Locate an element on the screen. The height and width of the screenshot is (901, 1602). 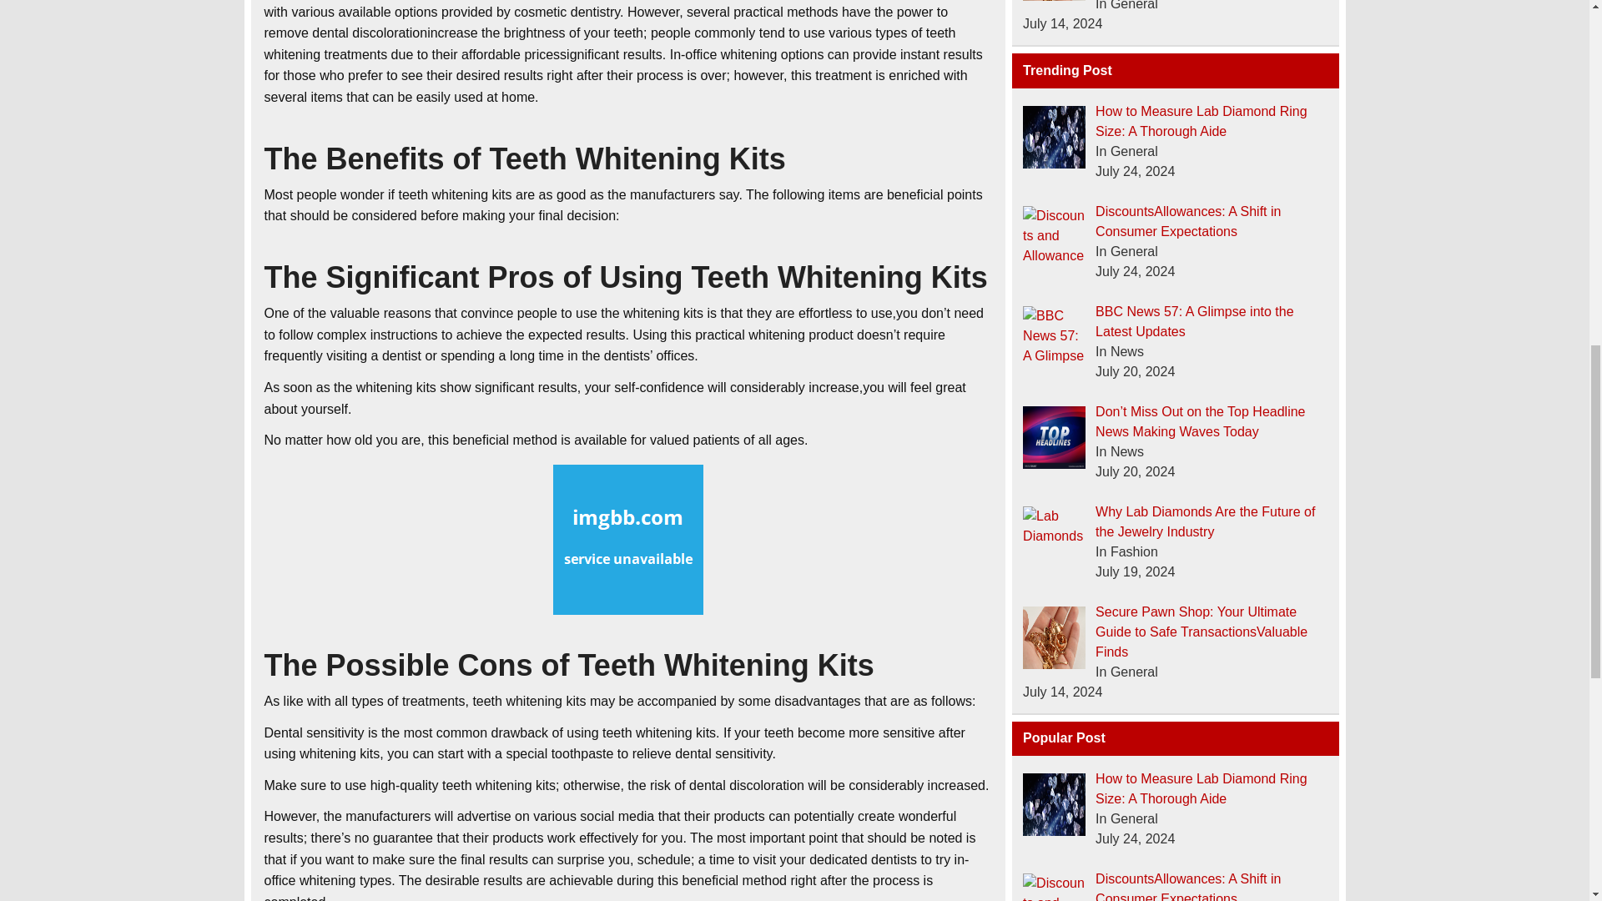
Secure Pawn Shop is located at coordinates (1055, 0).